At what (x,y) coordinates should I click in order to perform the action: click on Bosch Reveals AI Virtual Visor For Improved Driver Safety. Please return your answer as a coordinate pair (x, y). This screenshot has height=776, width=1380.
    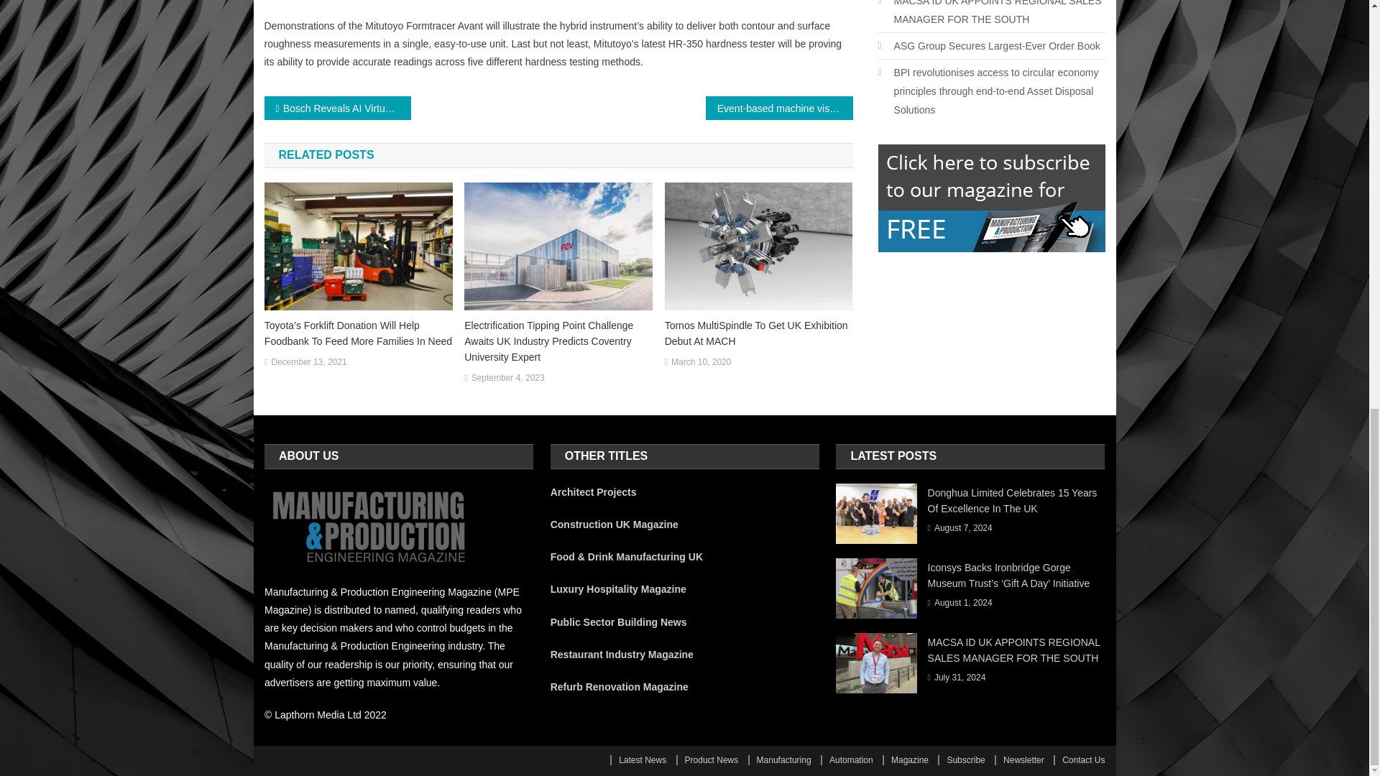
    Looking at the image, I should click on (338, 108).